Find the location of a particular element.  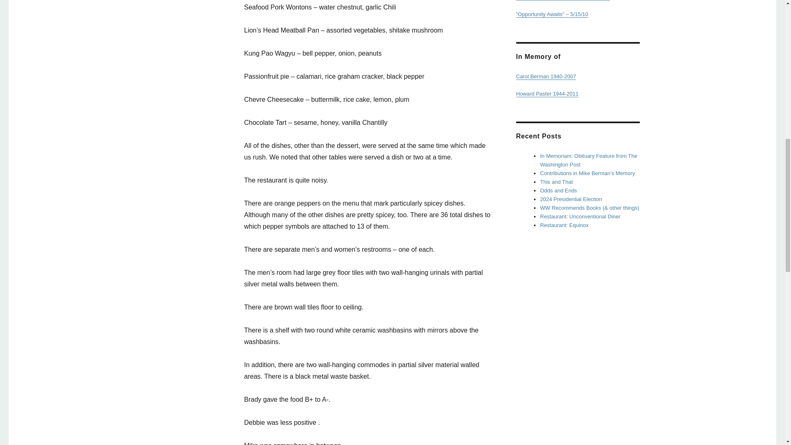

This and That is located at coordinates (556, 182).